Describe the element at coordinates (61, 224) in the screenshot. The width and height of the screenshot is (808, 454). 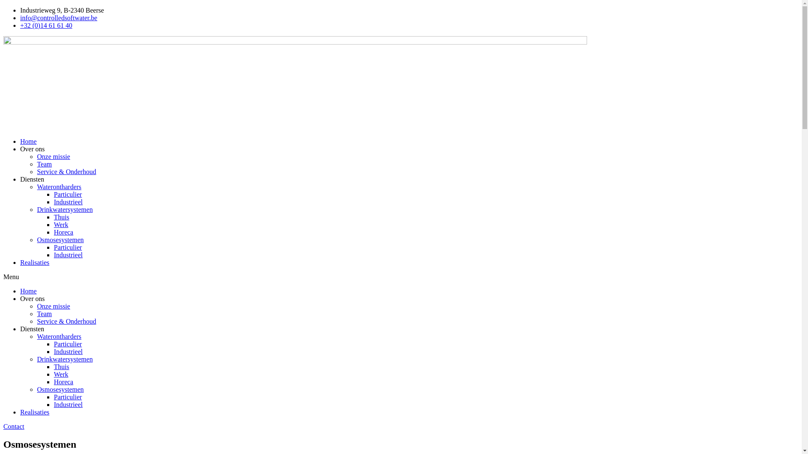
I see `Werk` at that location.